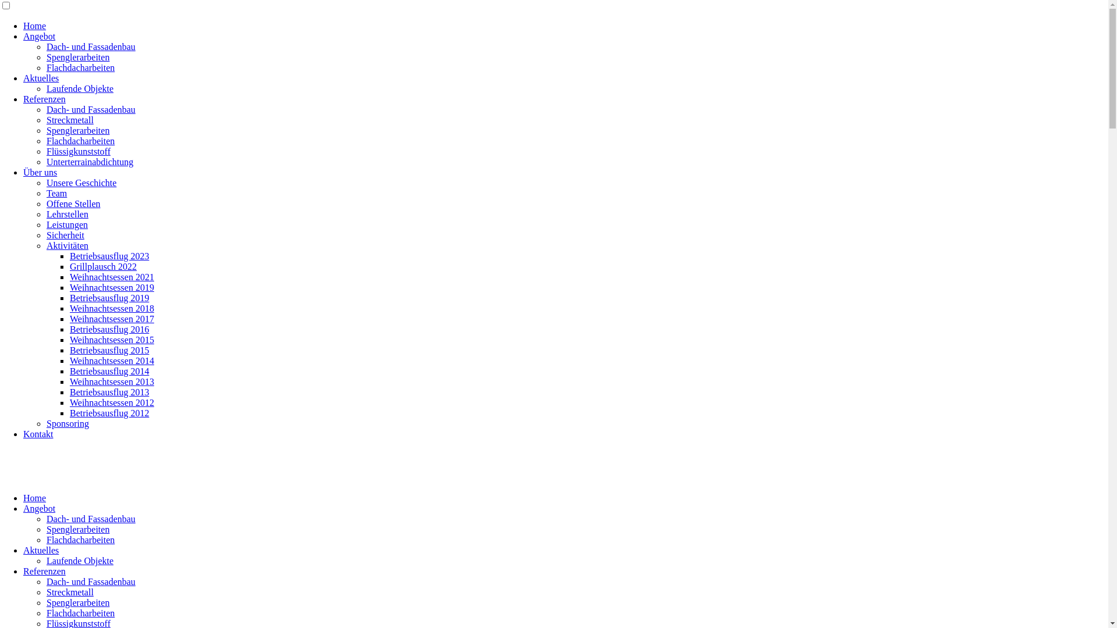 This screenshot has width=1117, height=628. I want to click on Flachdacharbeiten, so click(80, 141).